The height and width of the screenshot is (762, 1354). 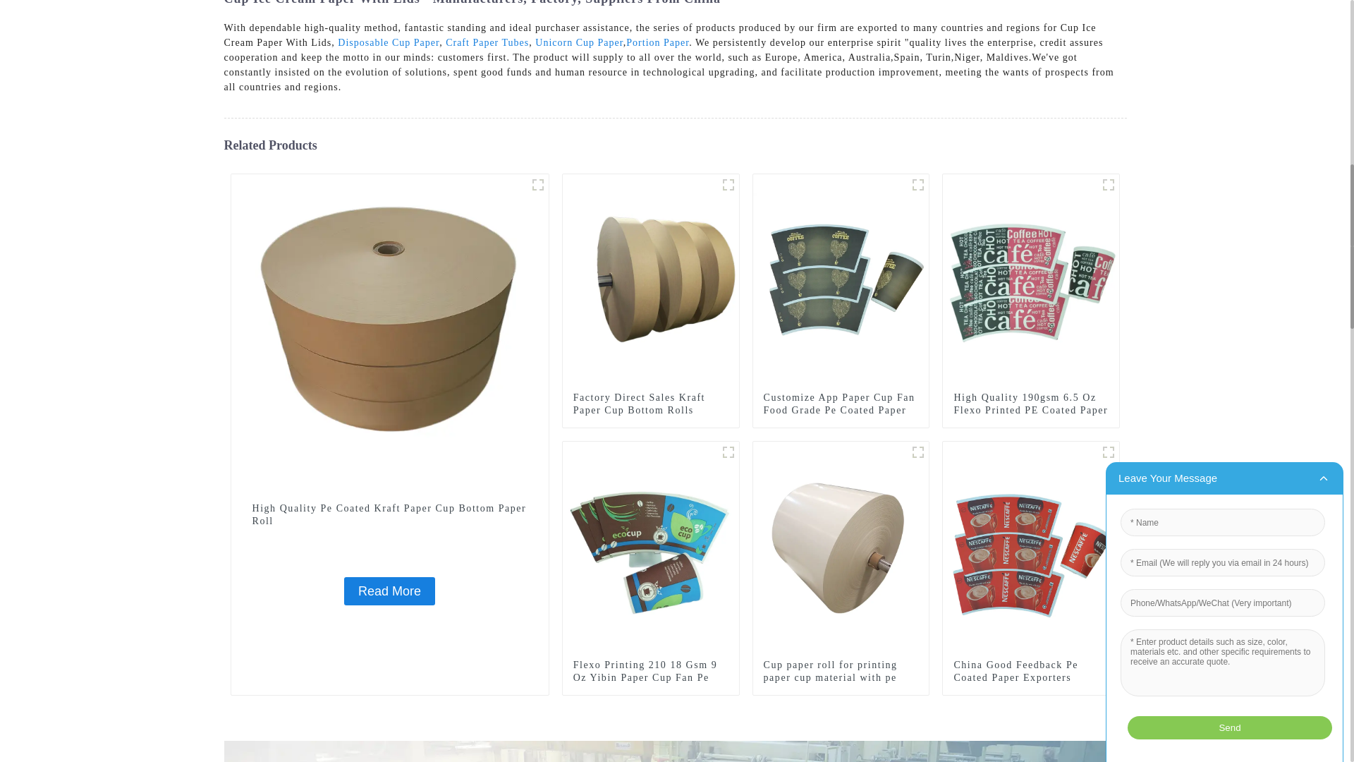 I want to click on Disposable Cup Paper, so click(x=388, y=42).